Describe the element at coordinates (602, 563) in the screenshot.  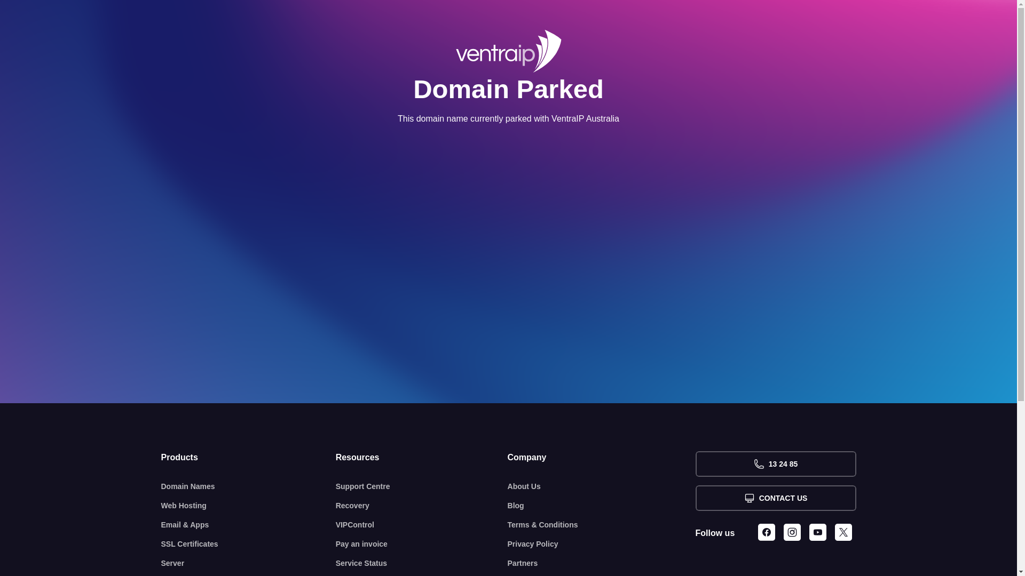
I see `Partners` at that location.